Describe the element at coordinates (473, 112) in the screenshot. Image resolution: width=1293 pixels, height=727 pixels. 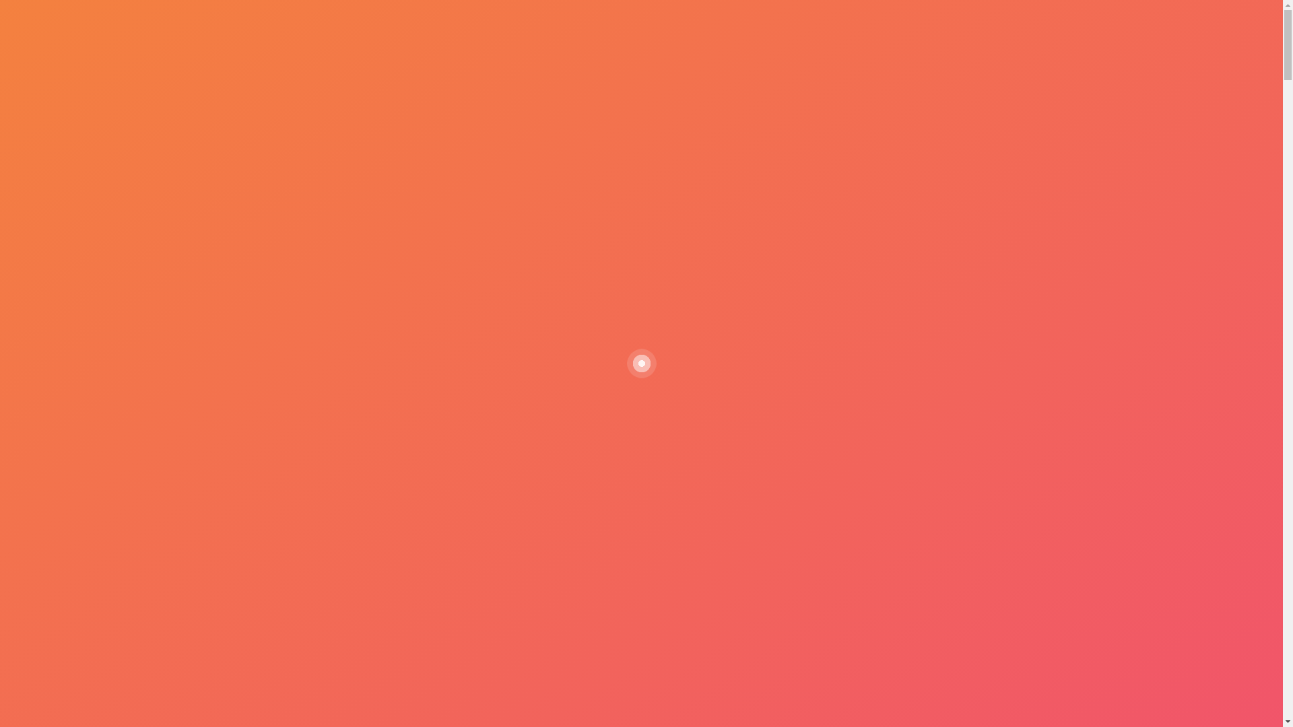
I see `WHY CHOOSE MUDBOTS` at that location.